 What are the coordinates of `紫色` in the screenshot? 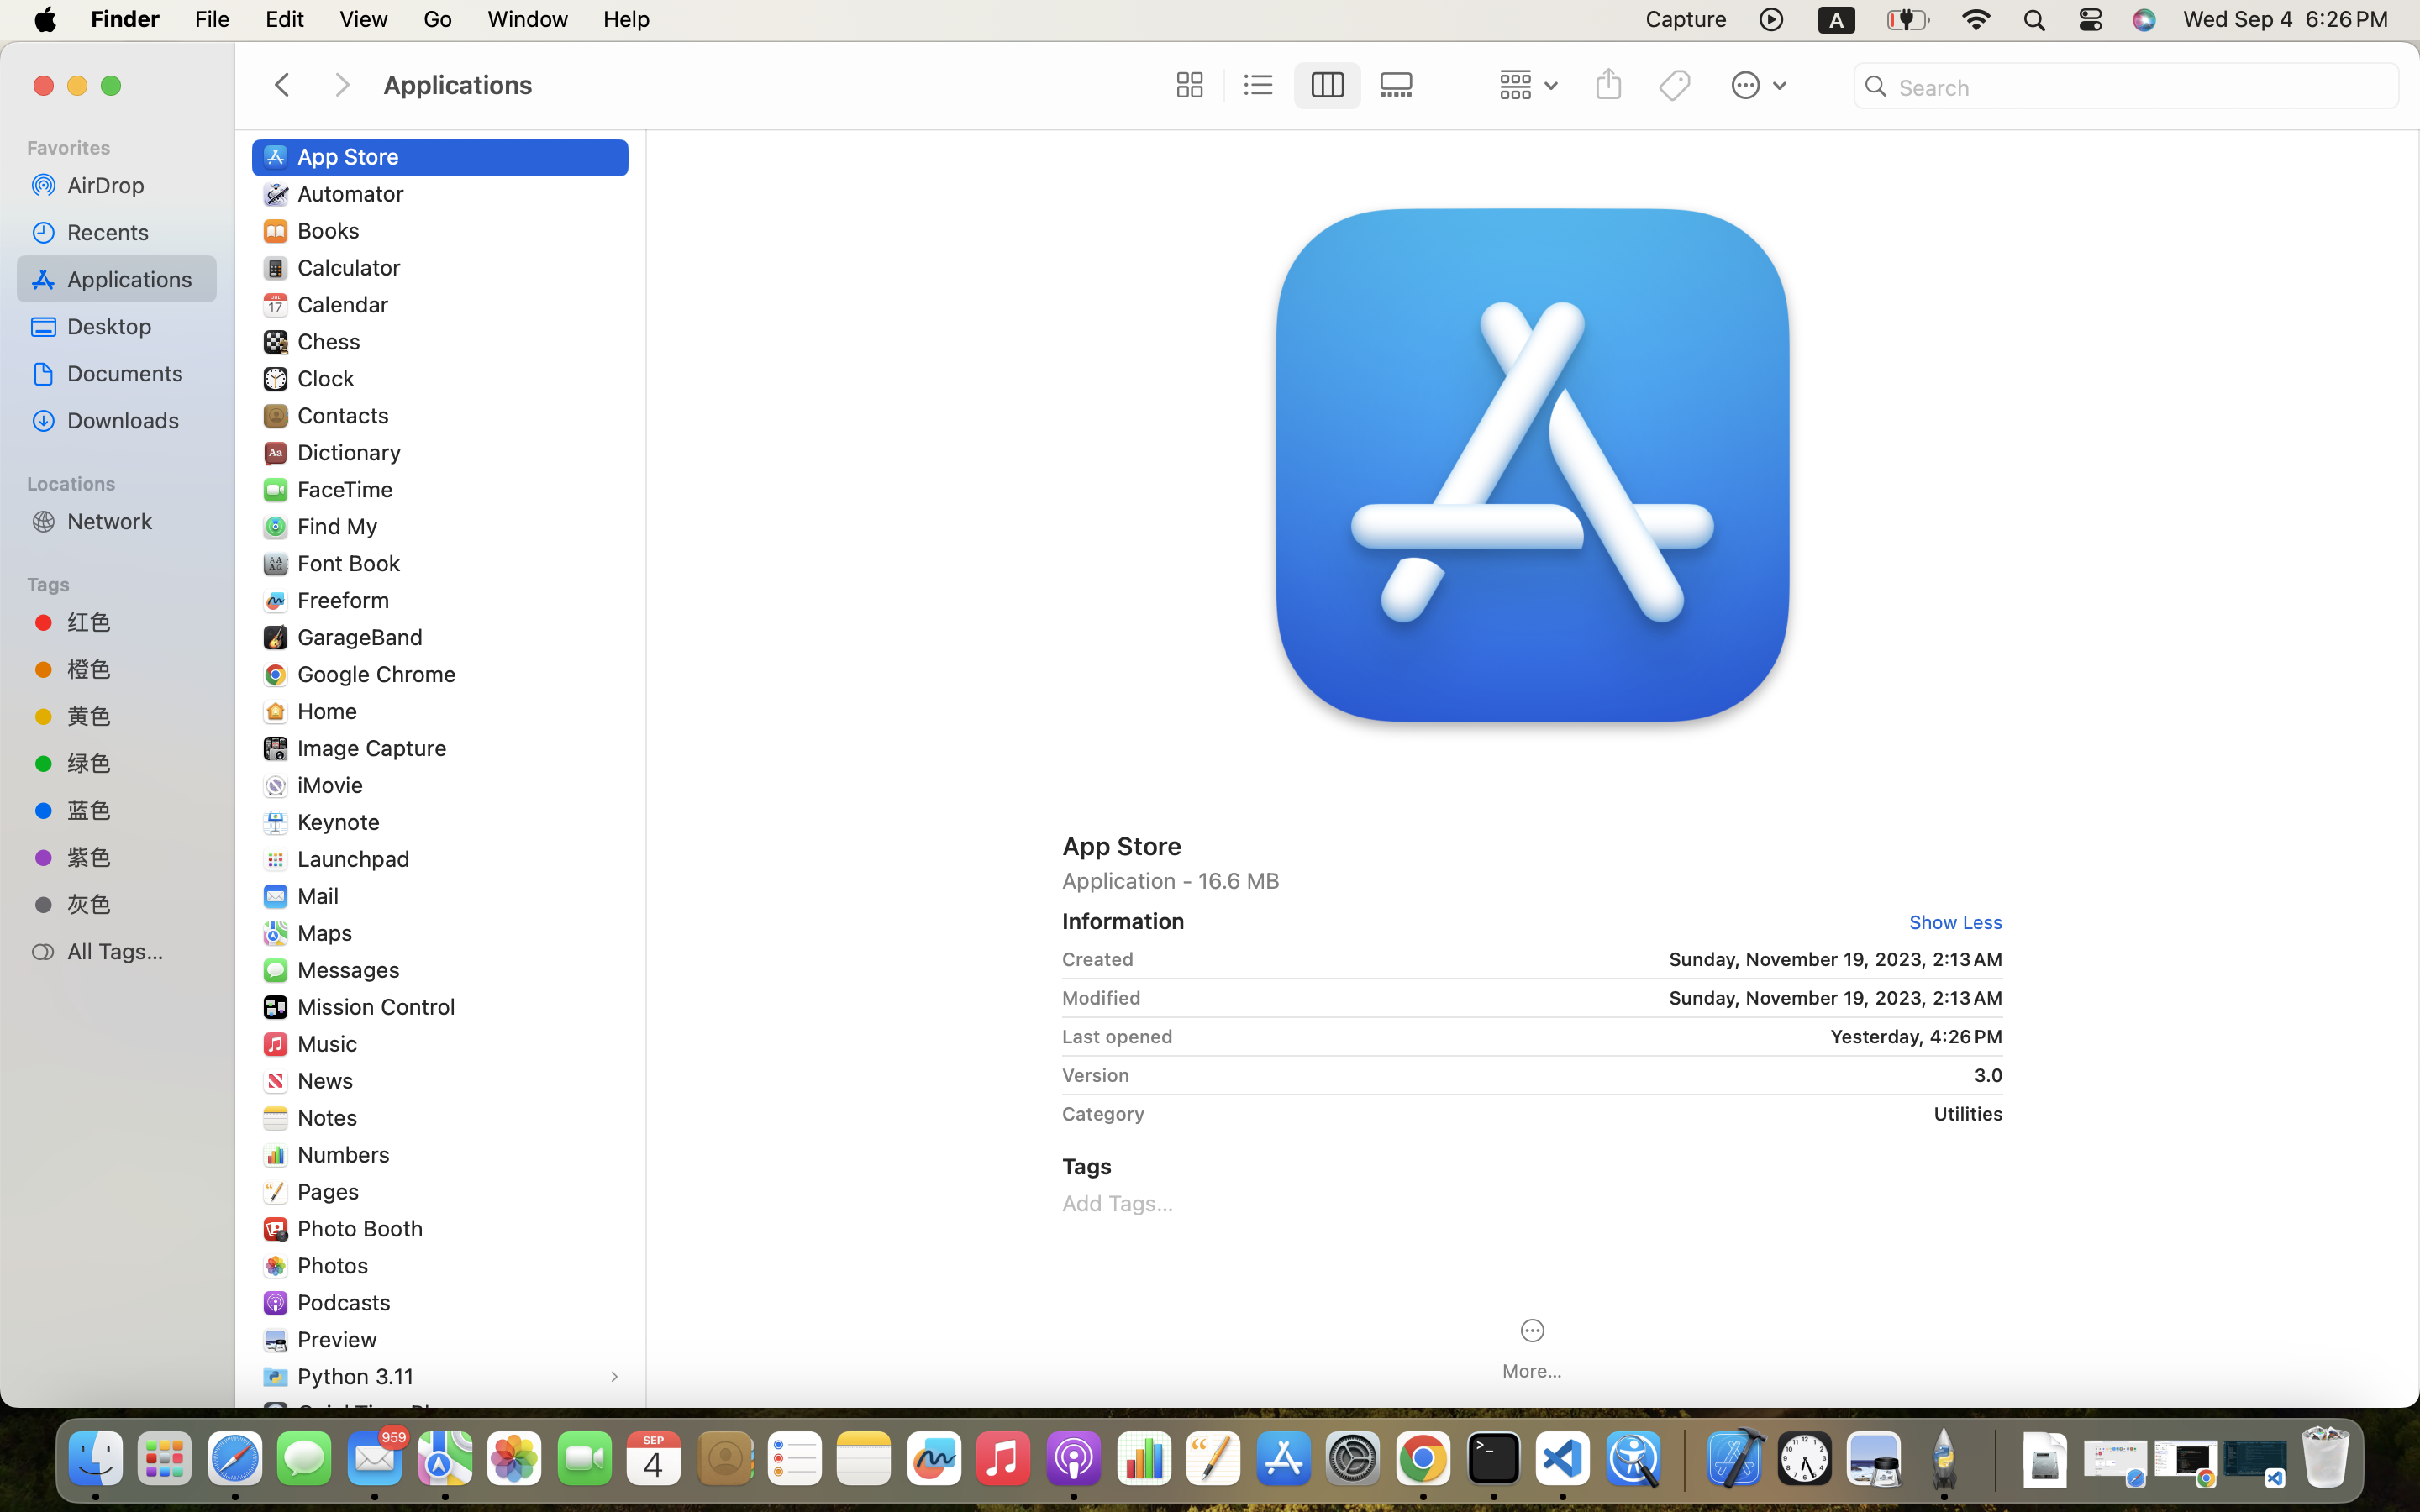 It's located at (135, 857).